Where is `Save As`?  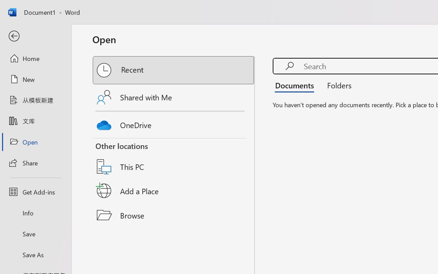
Save As is located at coordinates (36, 254).